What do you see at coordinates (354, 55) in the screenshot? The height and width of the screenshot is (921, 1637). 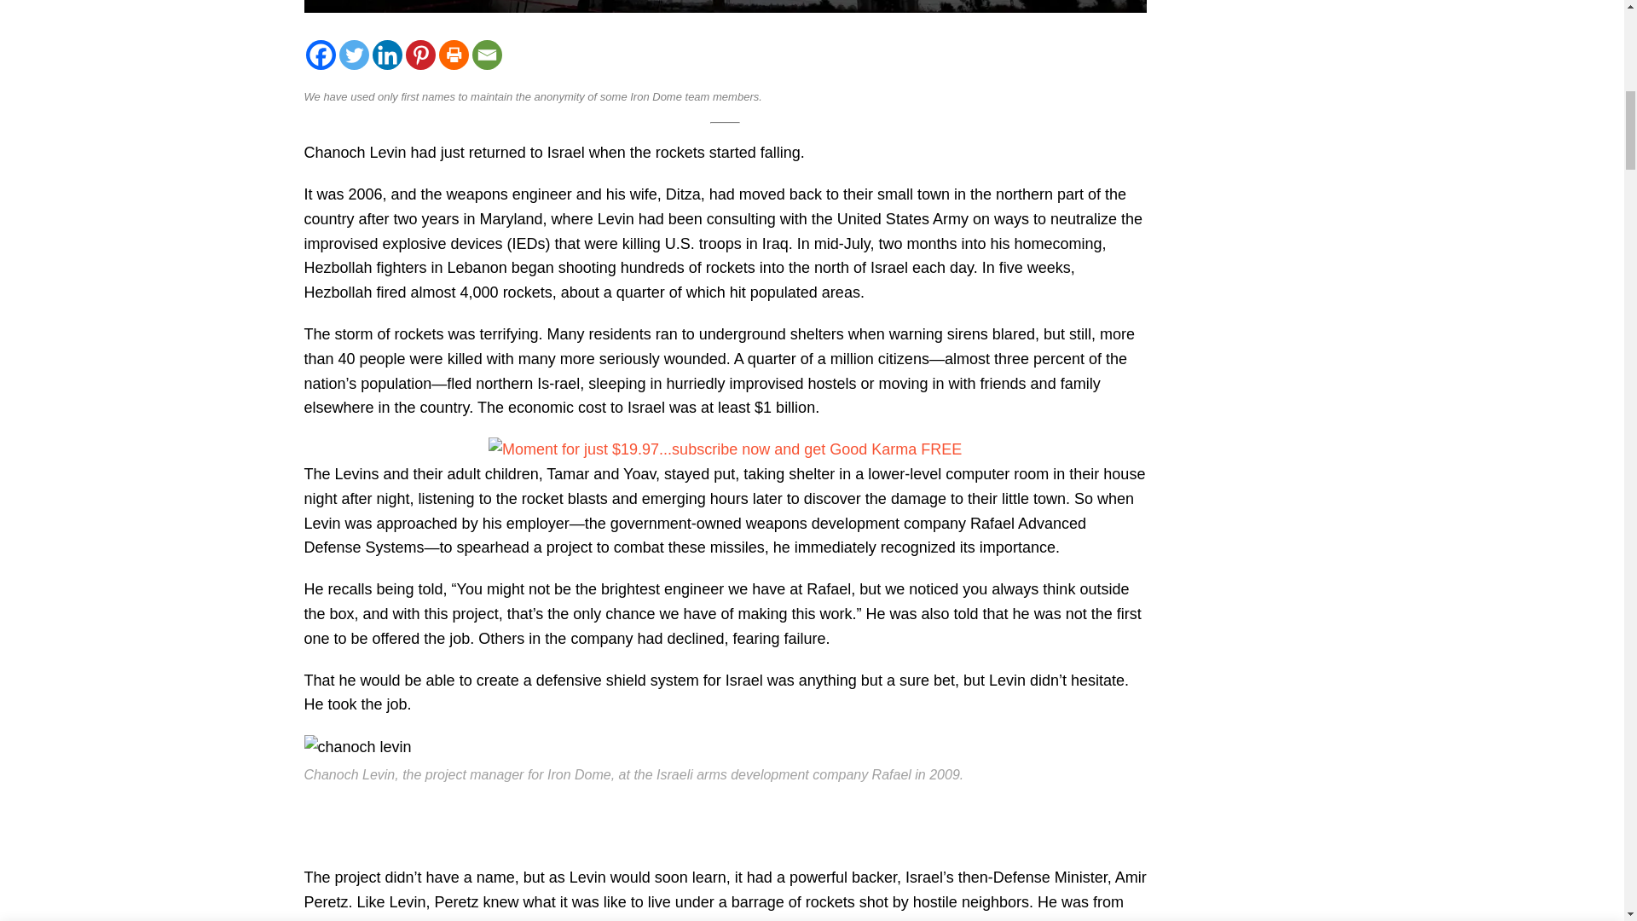 I see `Twitter` at bounding box center [354, 55].